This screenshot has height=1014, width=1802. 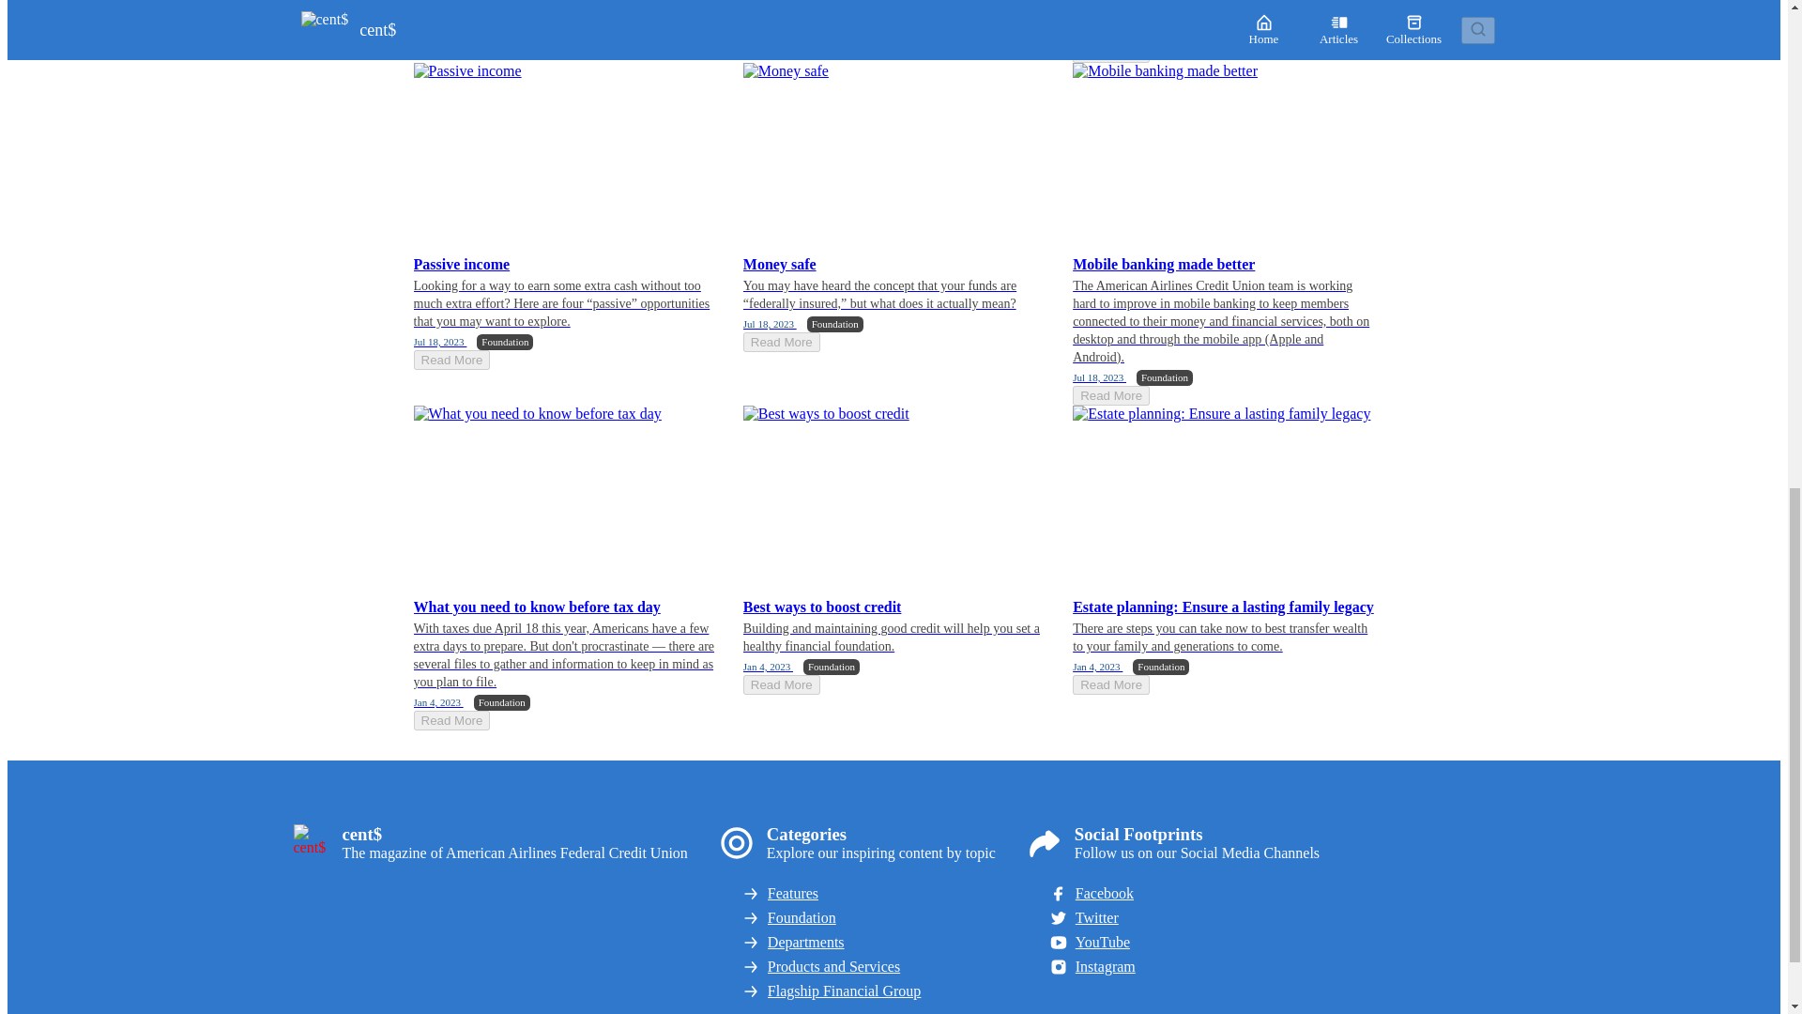 What do you see at coordinates (450, 720) in the screenshot?
I see `Read More` at bounding box center [450, 720].